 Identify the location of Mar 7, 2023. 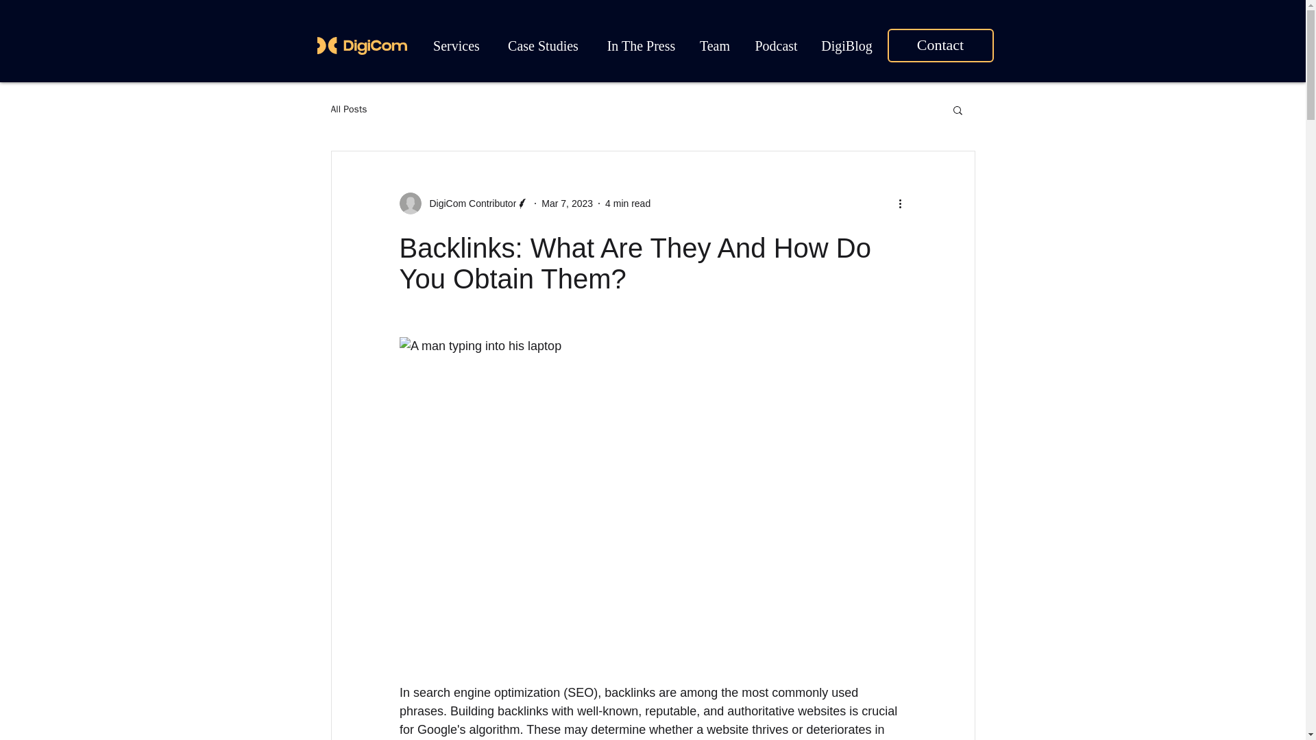
(567, 203).